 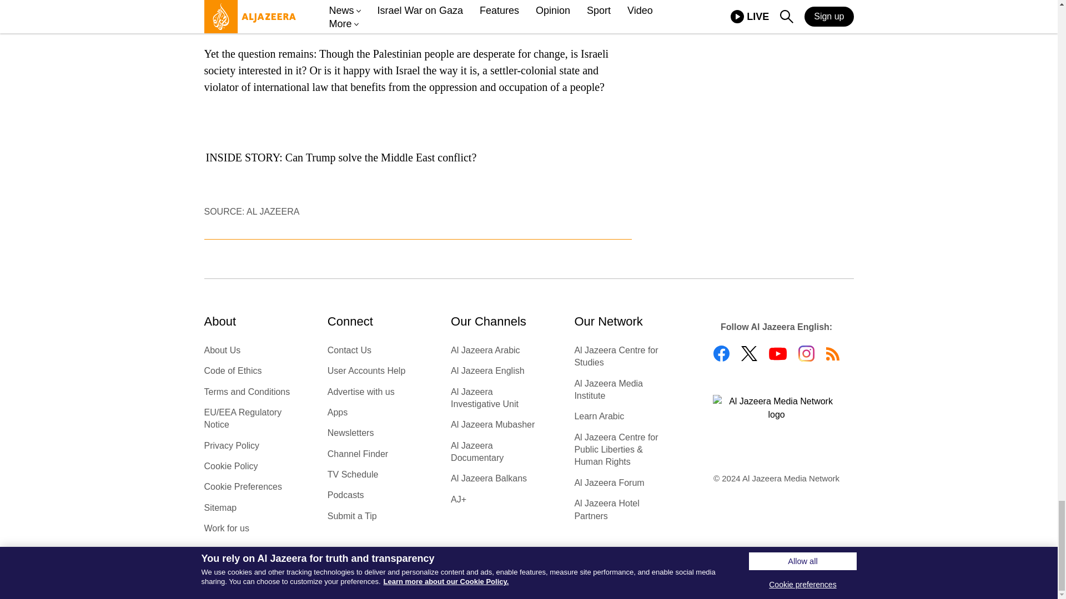 I want to click on youtube, so click(x=777, y=354).